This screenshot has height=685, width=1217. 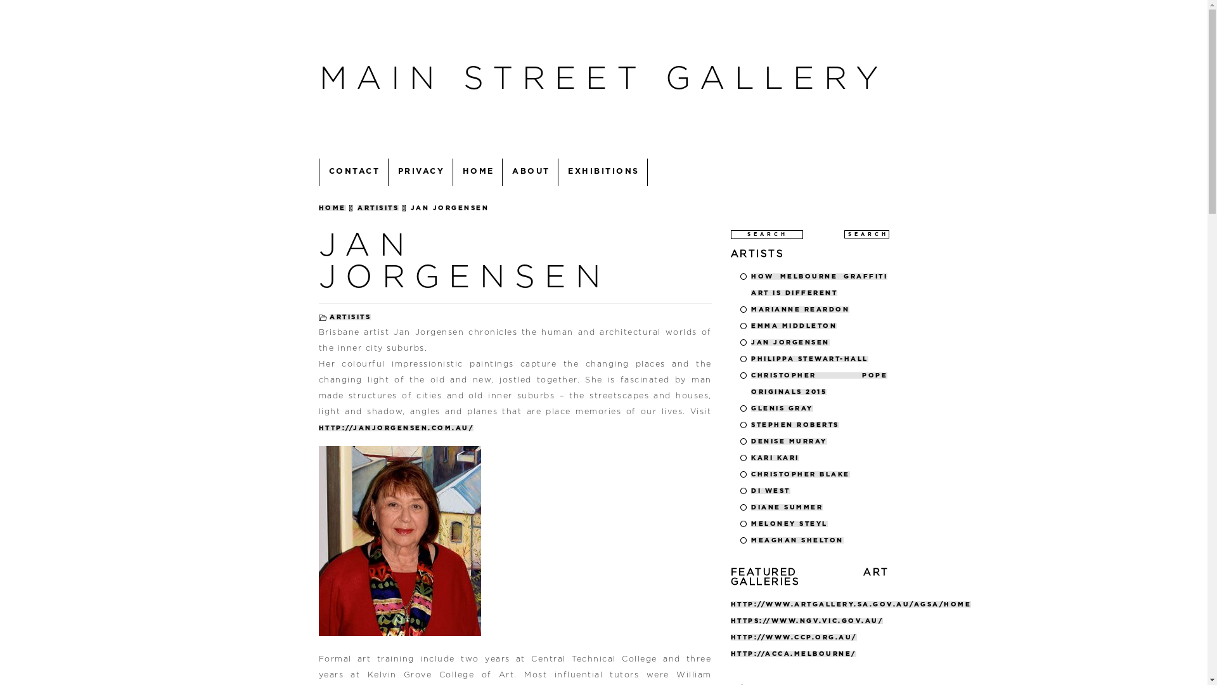 What do you see at coordinates (378, 207) in the screenshot?
I see `ARTISITS` at bounding box center [378, 207].